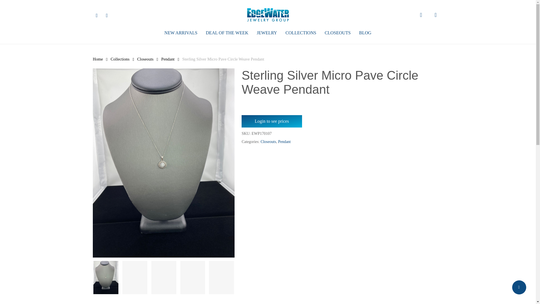  I want to click on NEW ARRIVALS, so click(181, 33).